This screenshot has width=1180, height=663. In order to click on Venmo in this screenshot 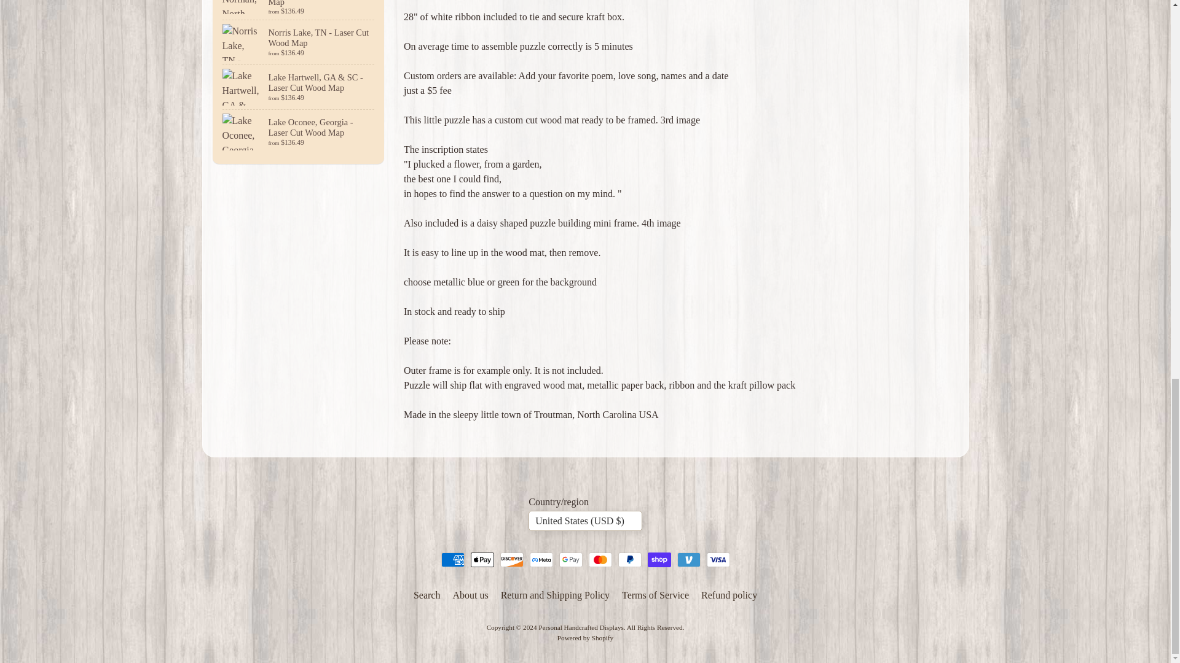, I will do `click(689, 560)`.